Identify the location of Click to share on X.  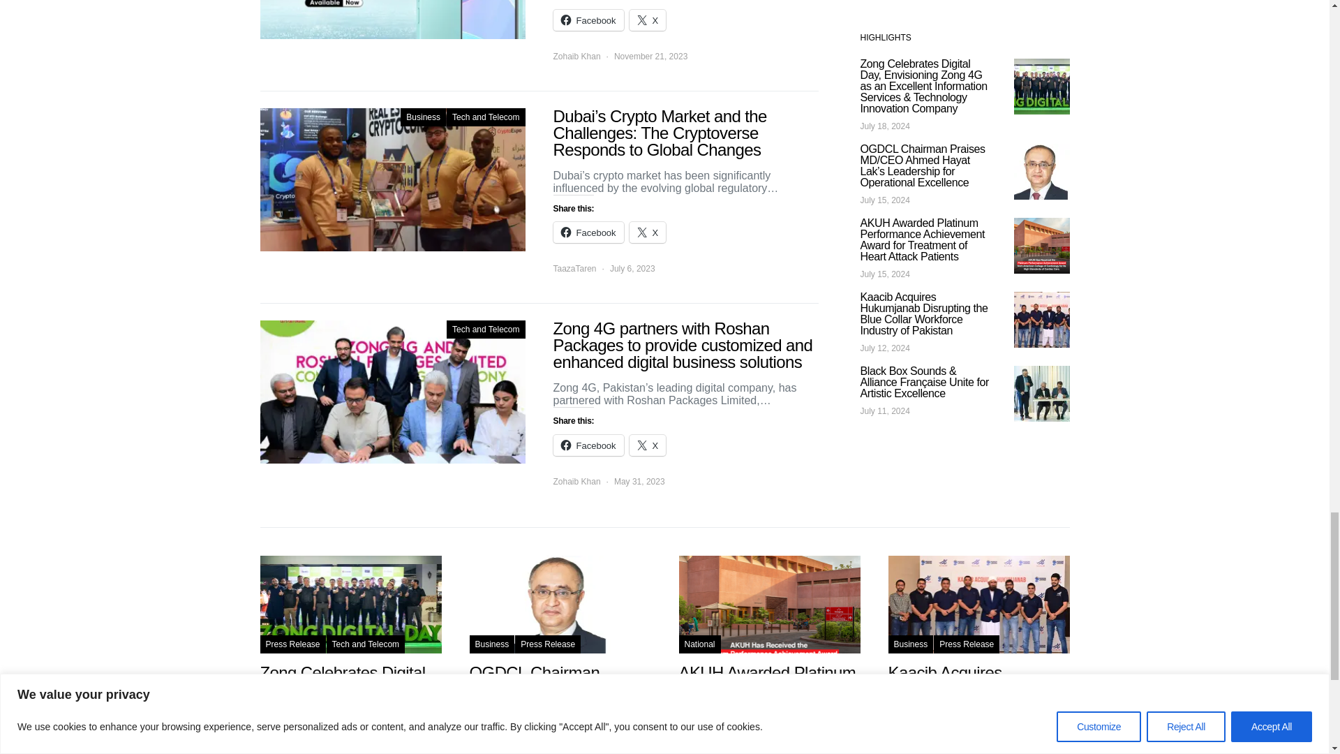
(648, 232).